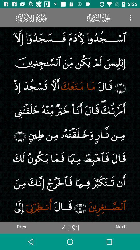  What do you see at coordinates (21, 226) in the screenshot?
I see `swipe until the prev item` at bounding box center [21, 226].